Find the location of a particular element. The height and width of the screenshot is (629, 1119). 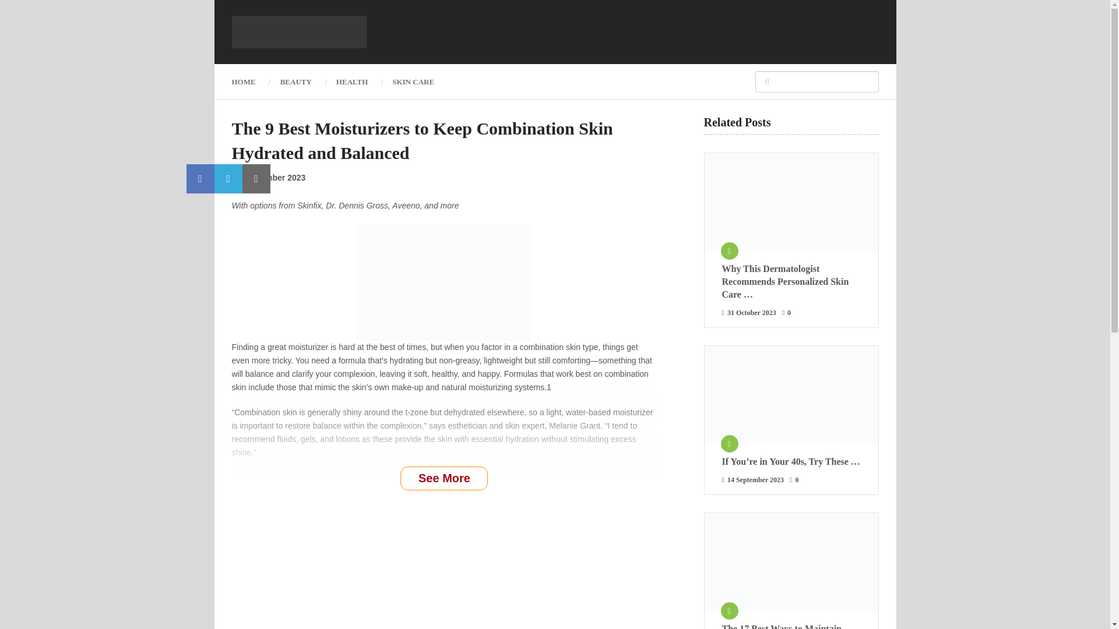

HOME is located at coordinates (249, 82).